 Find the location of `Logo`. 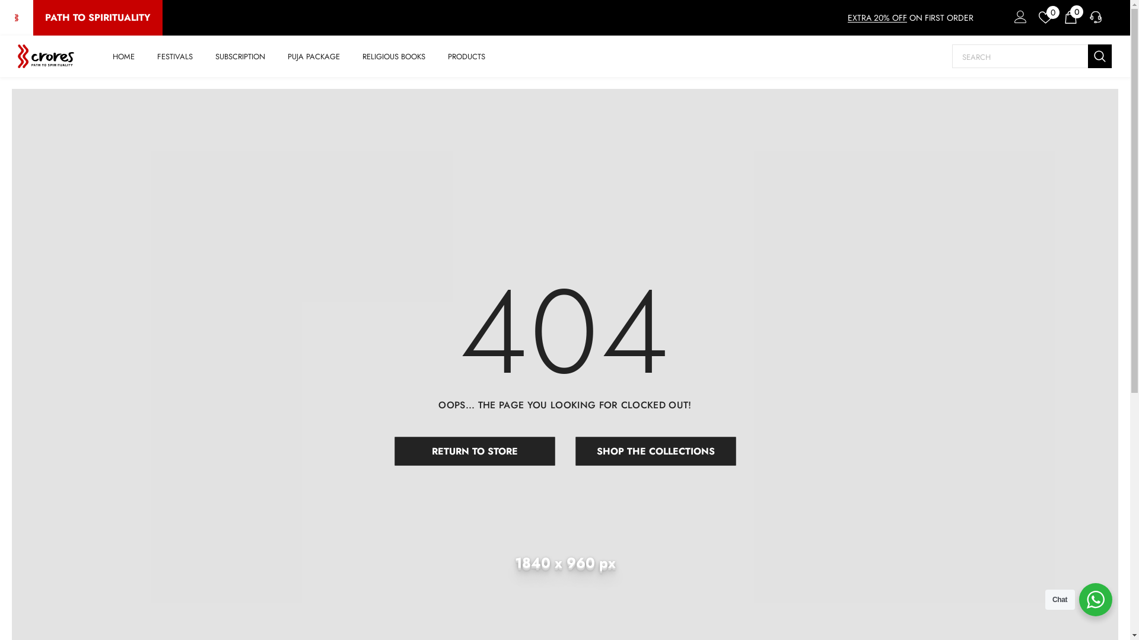

Logo is located at coordinates (46, 56).